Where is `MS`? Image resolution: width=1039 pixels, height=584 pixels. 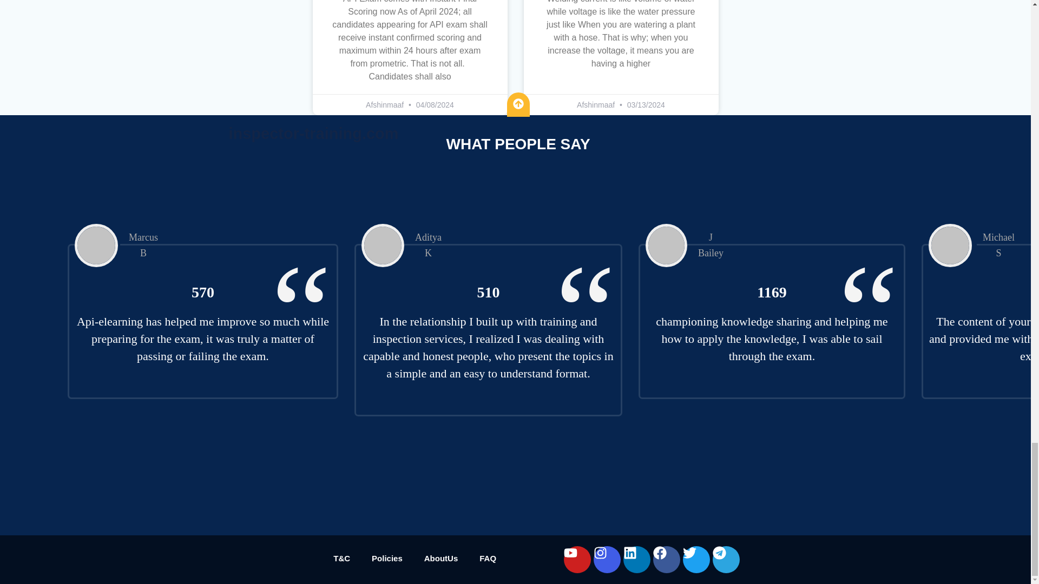
MS is located at coordinates (950, 245).